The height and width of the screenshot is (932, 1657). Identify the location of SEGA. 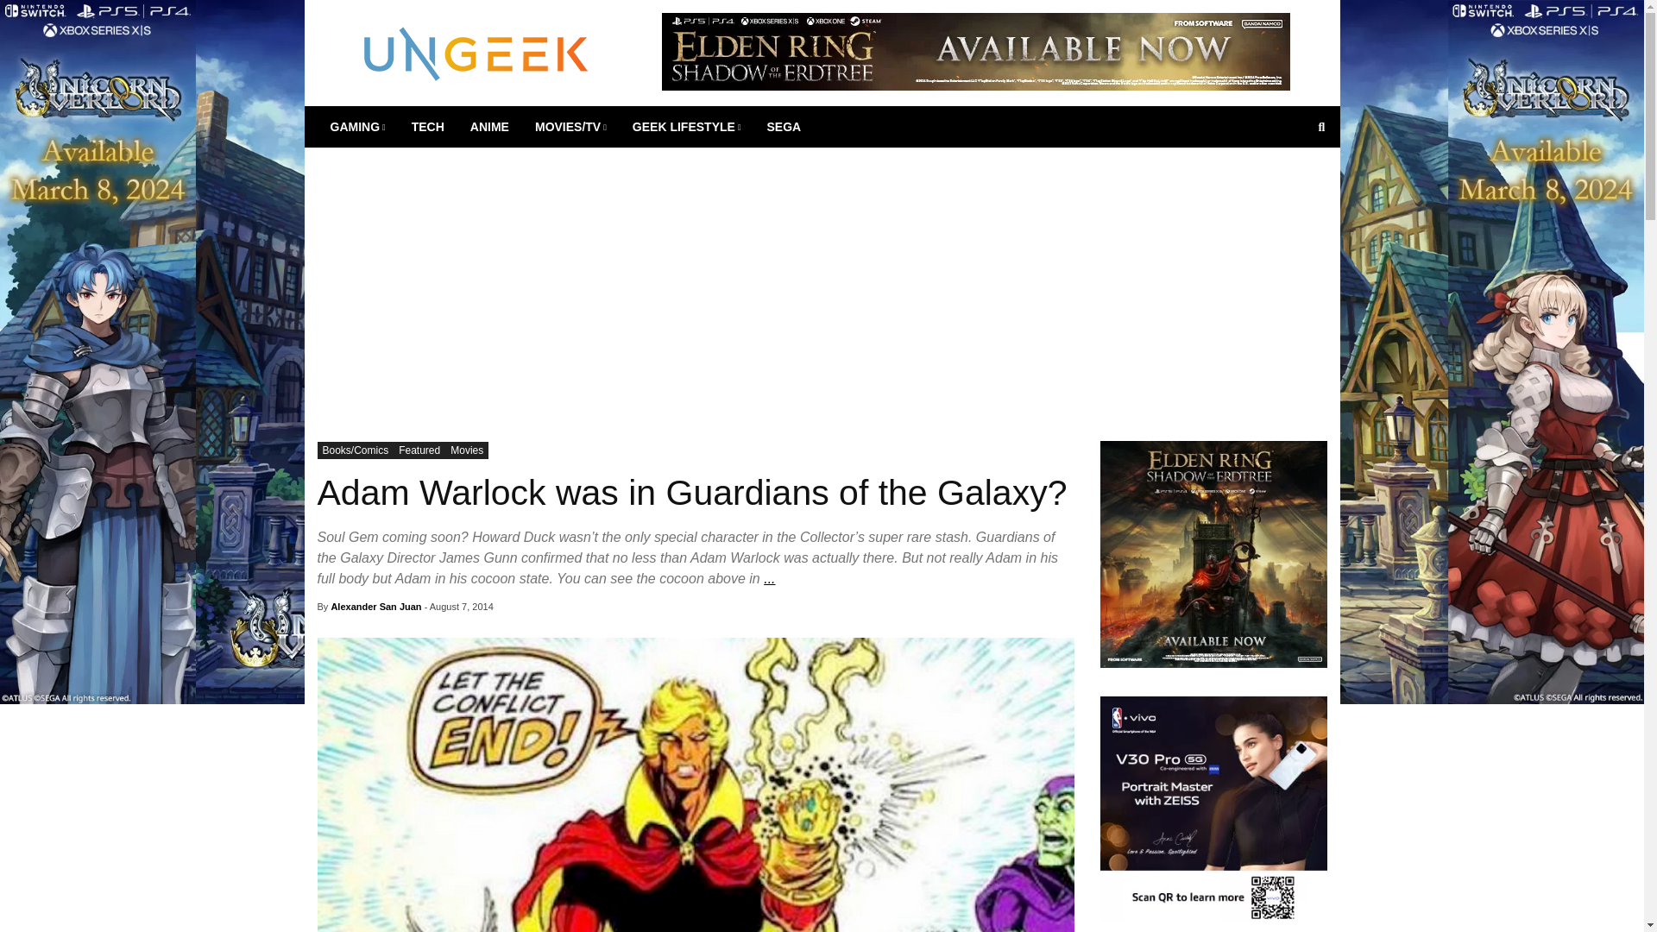
(784, 126).